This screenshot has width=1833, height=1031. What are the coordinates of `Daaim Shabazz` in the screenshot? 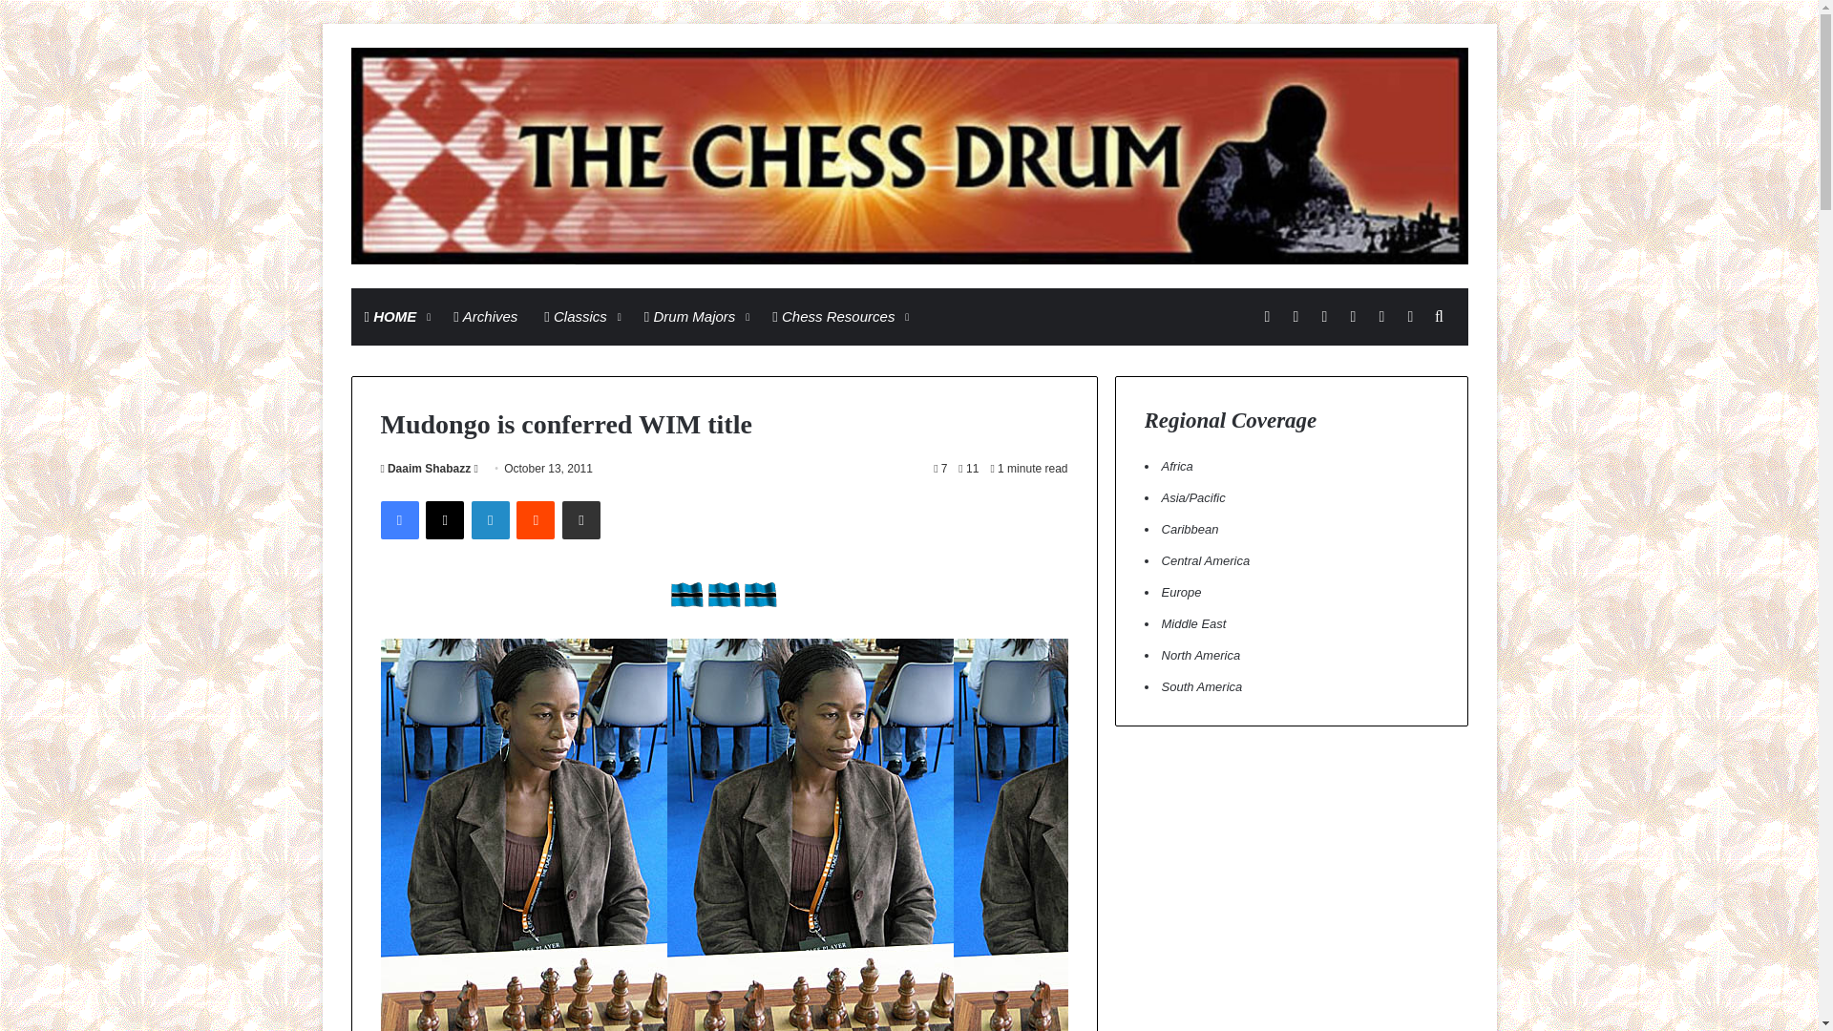 It's located at (425, 468).